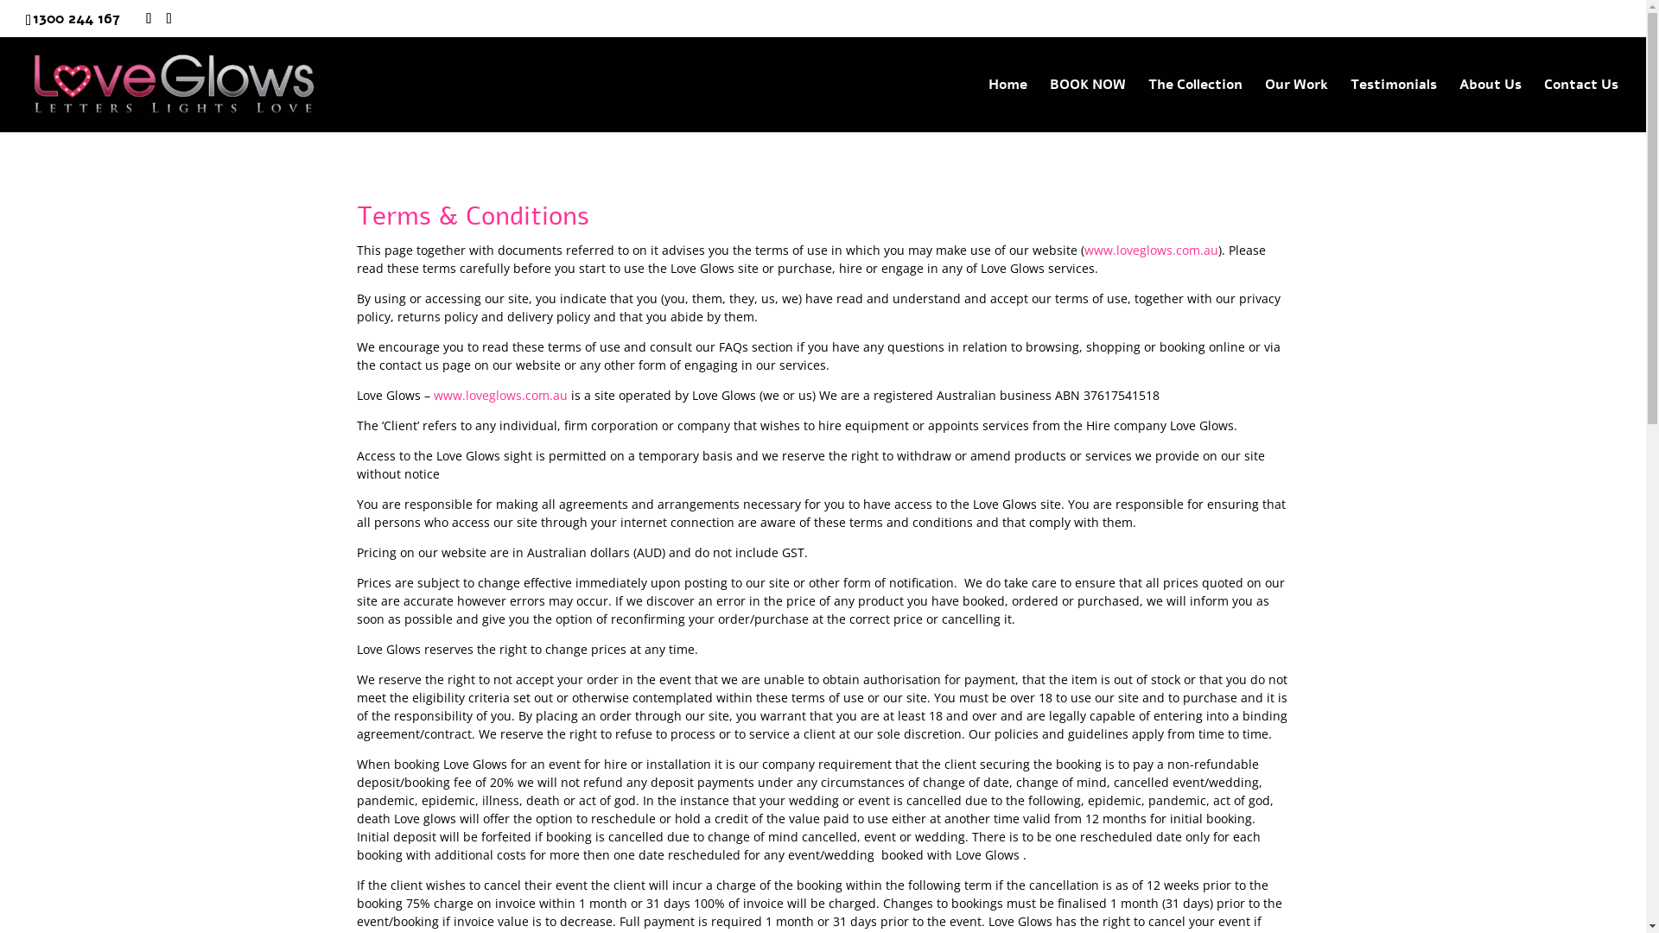 This screenshot has height=933, width=1659. Describe the element at coordinates (1394, 105) in the screenshot. I see `Testimonials` at that location.